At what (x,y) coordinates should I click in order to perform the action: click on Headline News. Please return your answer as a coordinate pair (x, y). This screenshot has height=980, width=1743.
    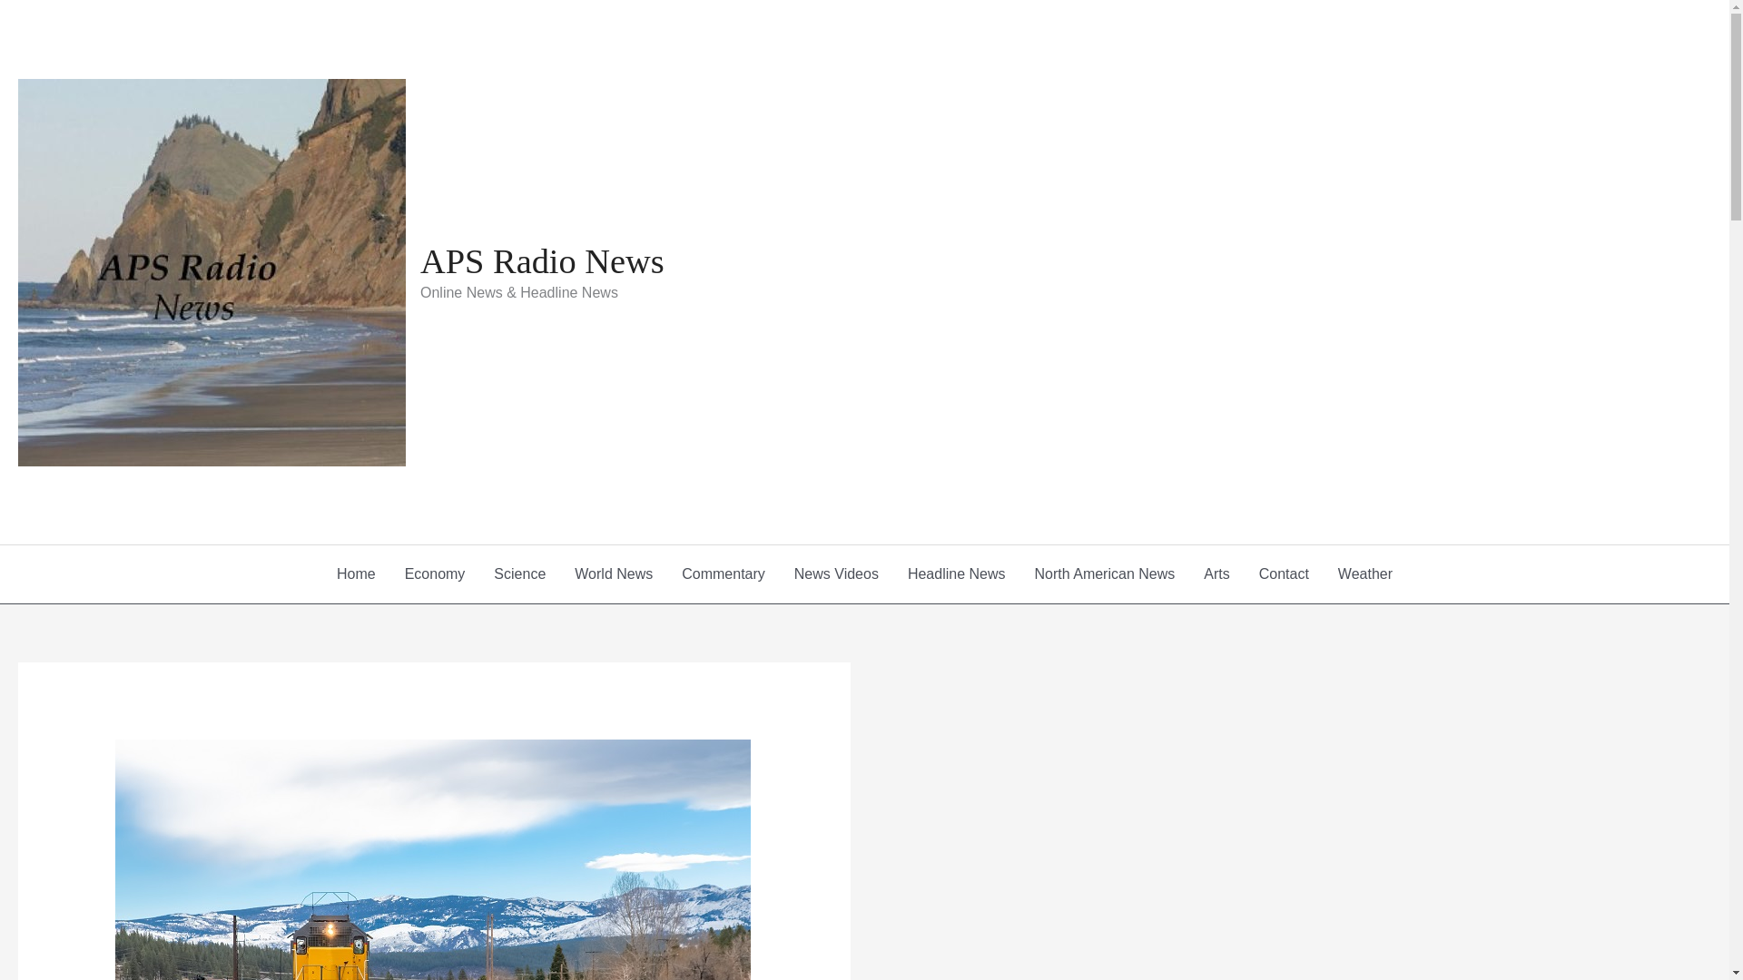
    Looking at the image, I should click on (956, 573).